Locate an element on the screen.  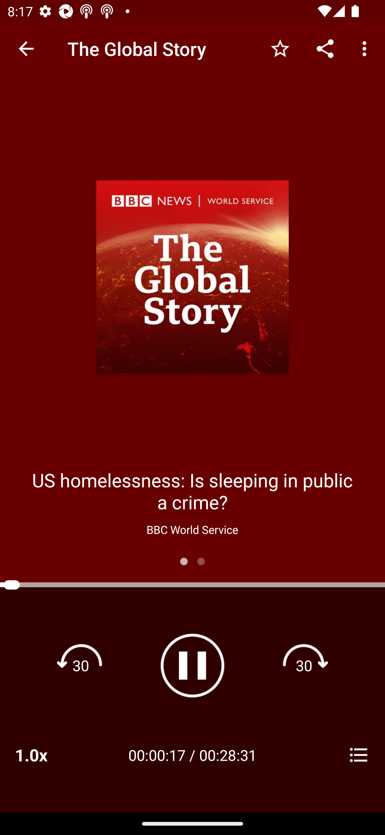
00:28:31 is located at coordinates (228, 755).